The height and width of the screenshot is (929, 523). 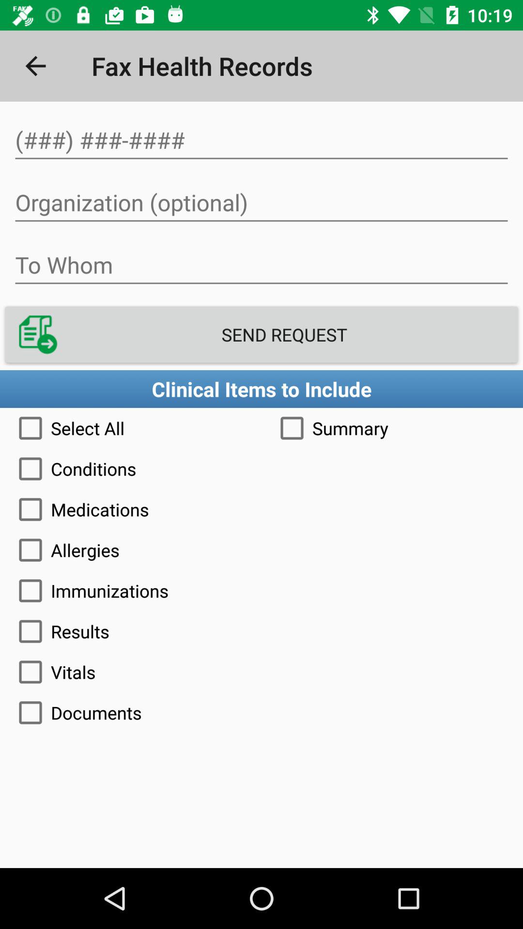 What do you see at coordinates (131, 428) in the screenshot?
I see `open icon to the left of the summary` at bounding box center [131, 428].